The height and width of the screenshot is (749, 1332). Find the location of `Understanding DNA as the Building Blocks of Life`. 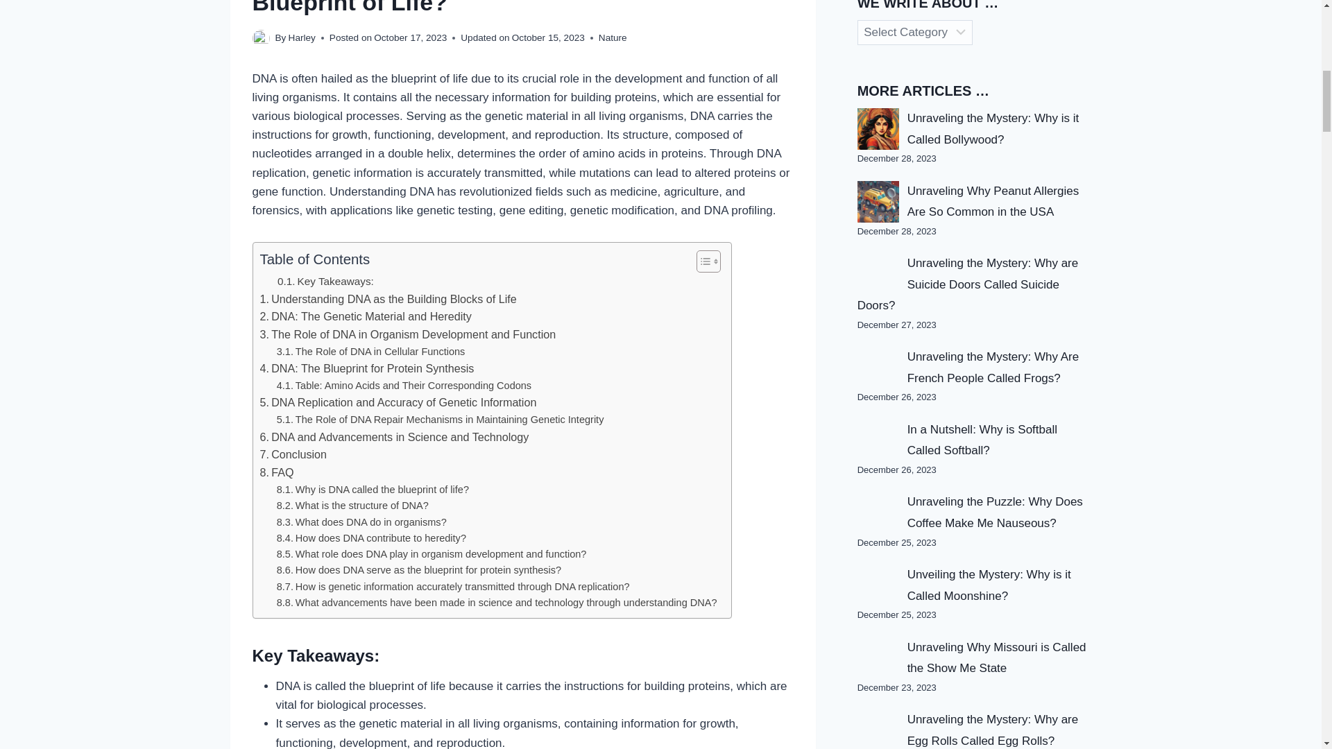

Understanding DNA as the Building Blocks of Life is located at coordinates (388, 300).